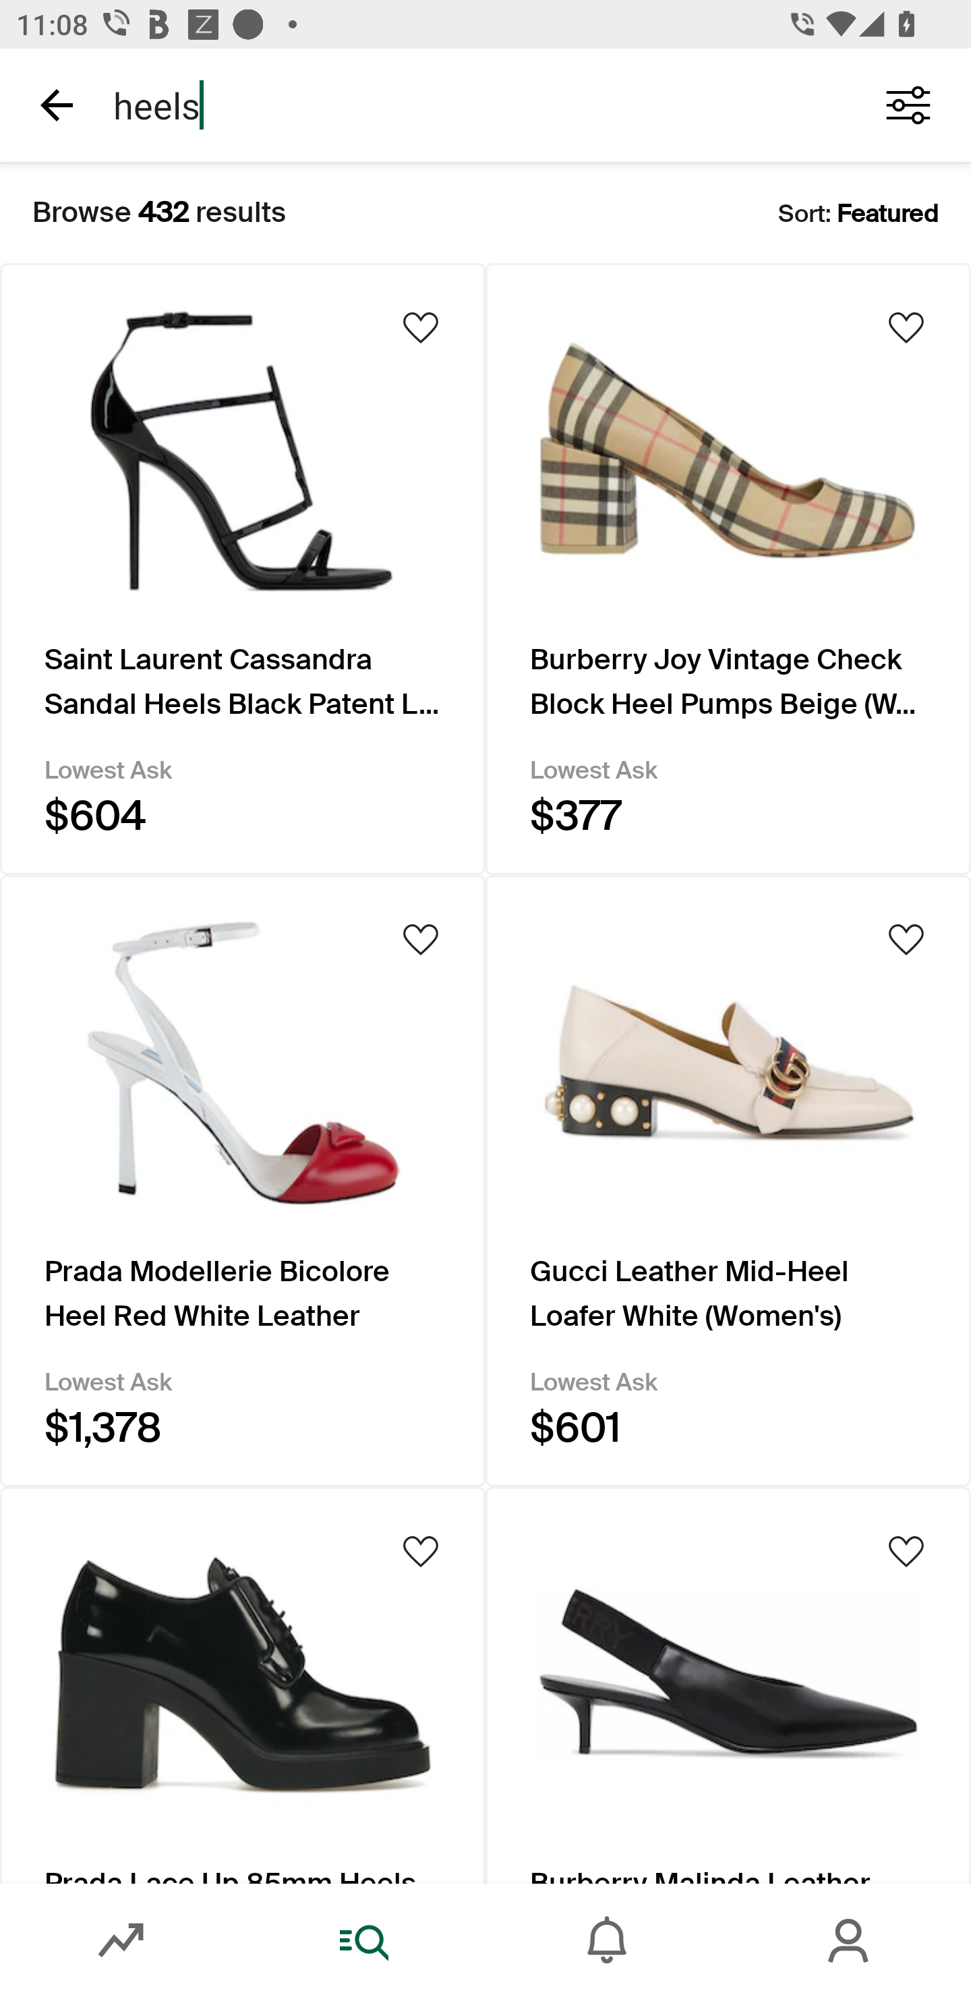  What do you see at coordinates (607, 1940) in the screenshot?
I see `Inbox` at bounding box center [607, 1940].